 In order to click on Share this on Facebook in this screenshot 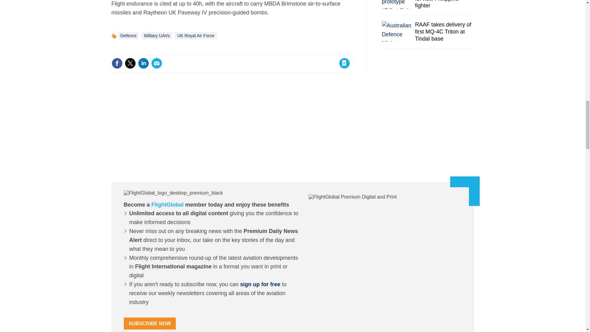, I will do `click(117, 63)`.